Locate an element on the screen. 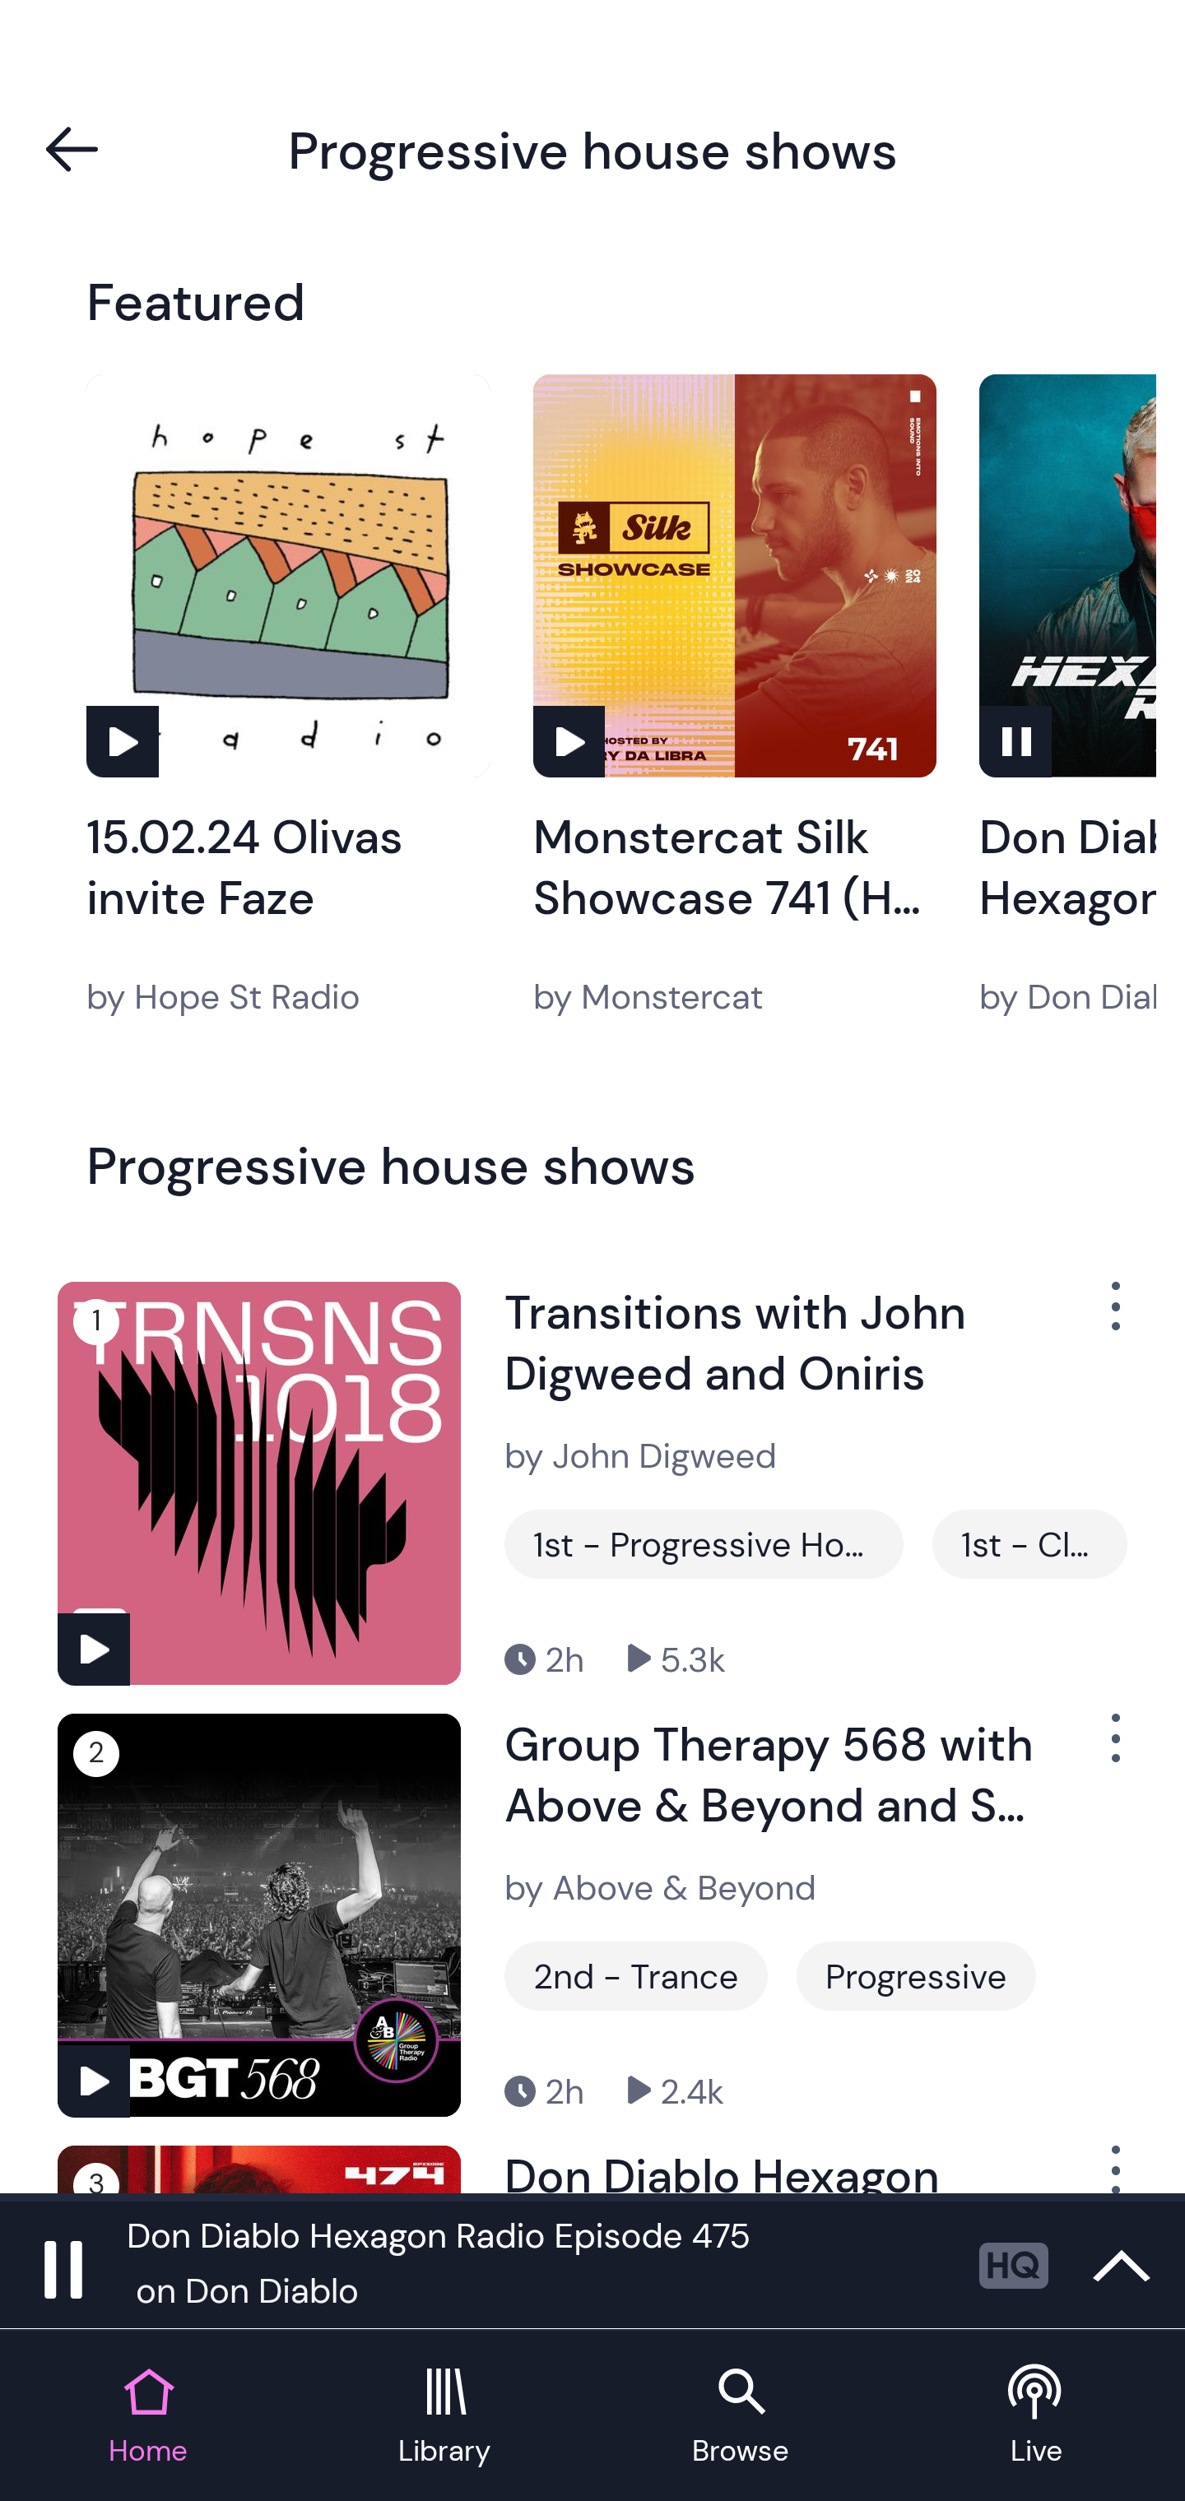  Browse tab Browse is located at coordinates (741, 2417).